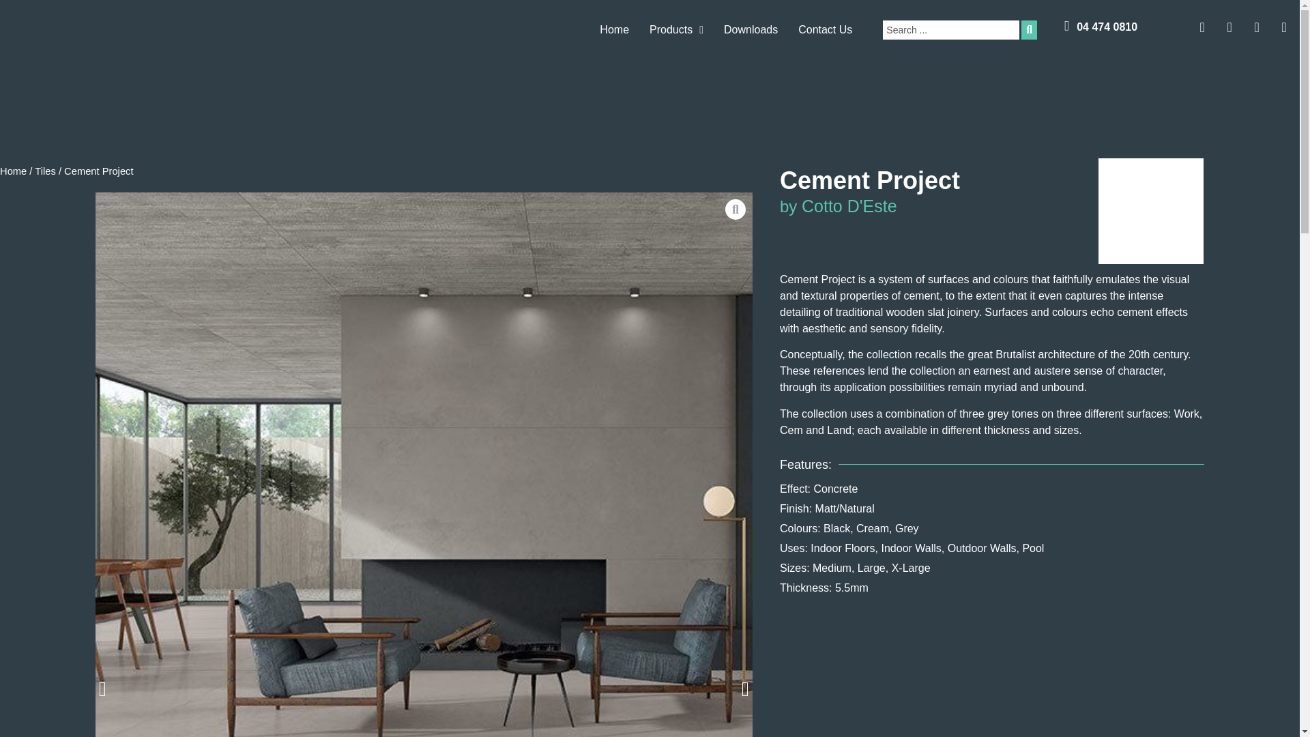 The height and width of the screenshot is (737, 1310). I want to click on Products, so click(676, 29).